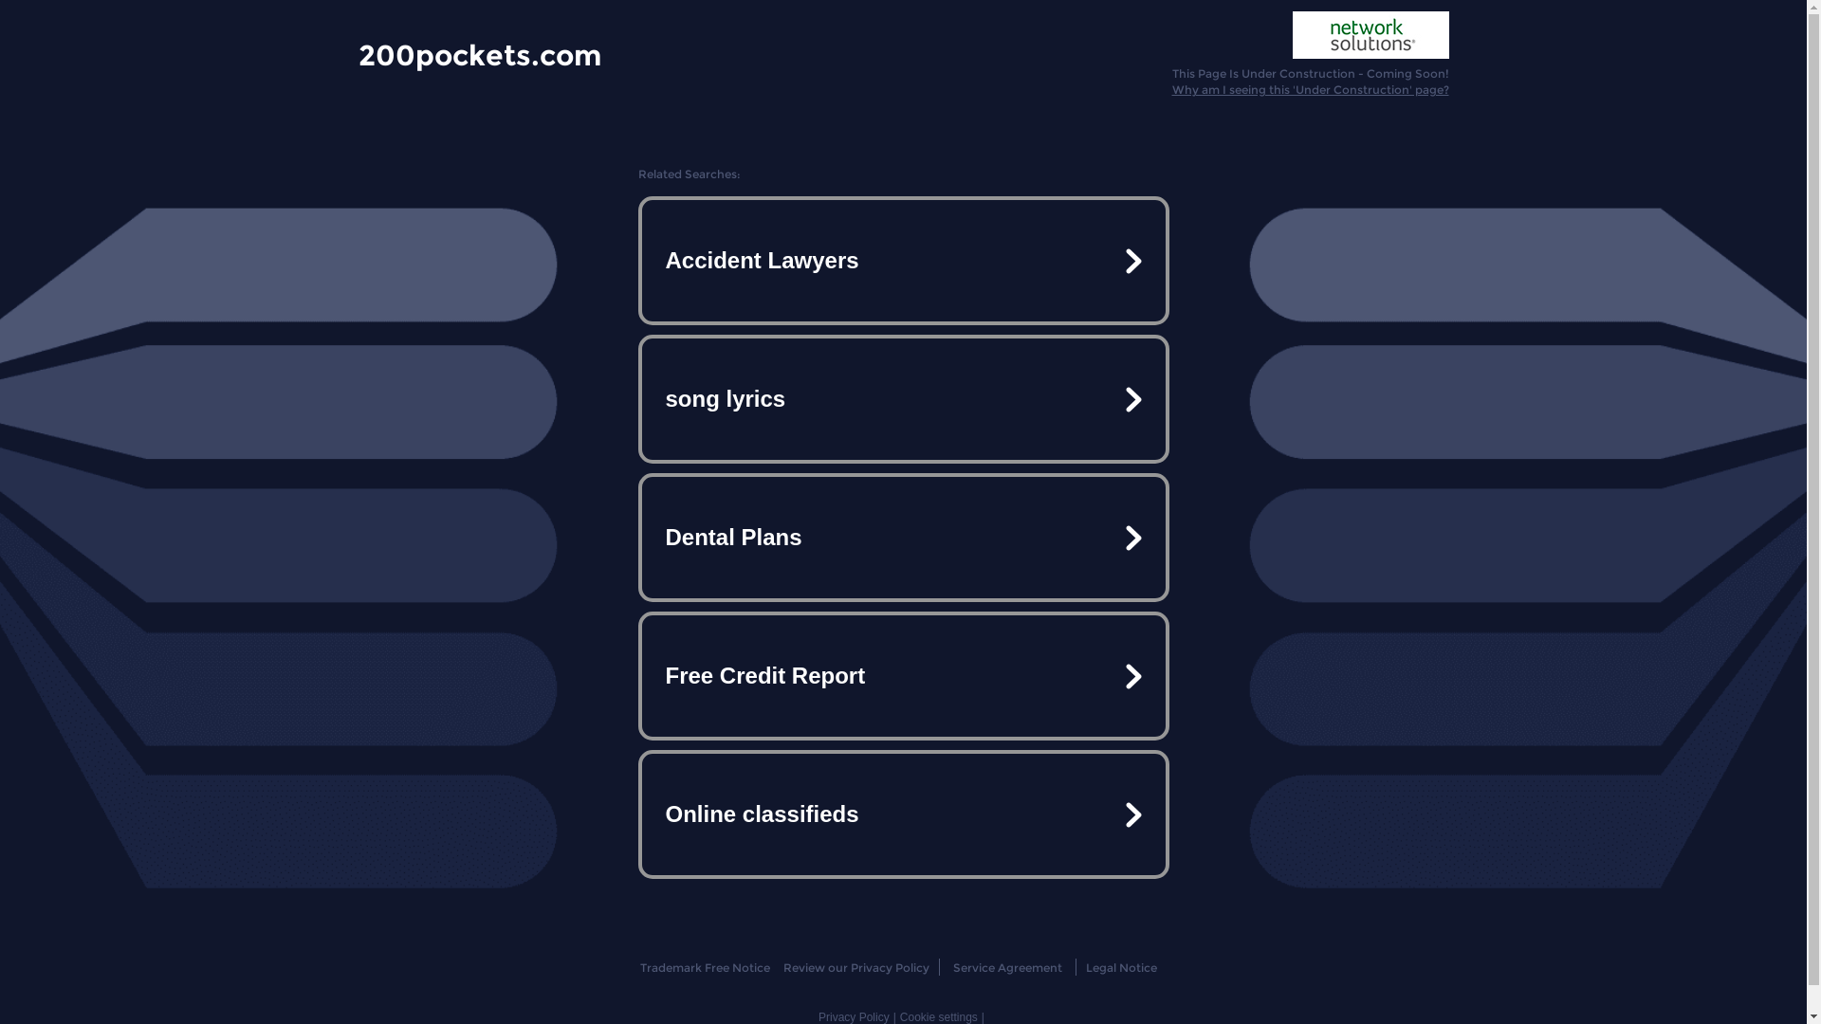 This screenshot has height=1024, width=1821. I want to click on 200pockets.com, so click(480, 54).